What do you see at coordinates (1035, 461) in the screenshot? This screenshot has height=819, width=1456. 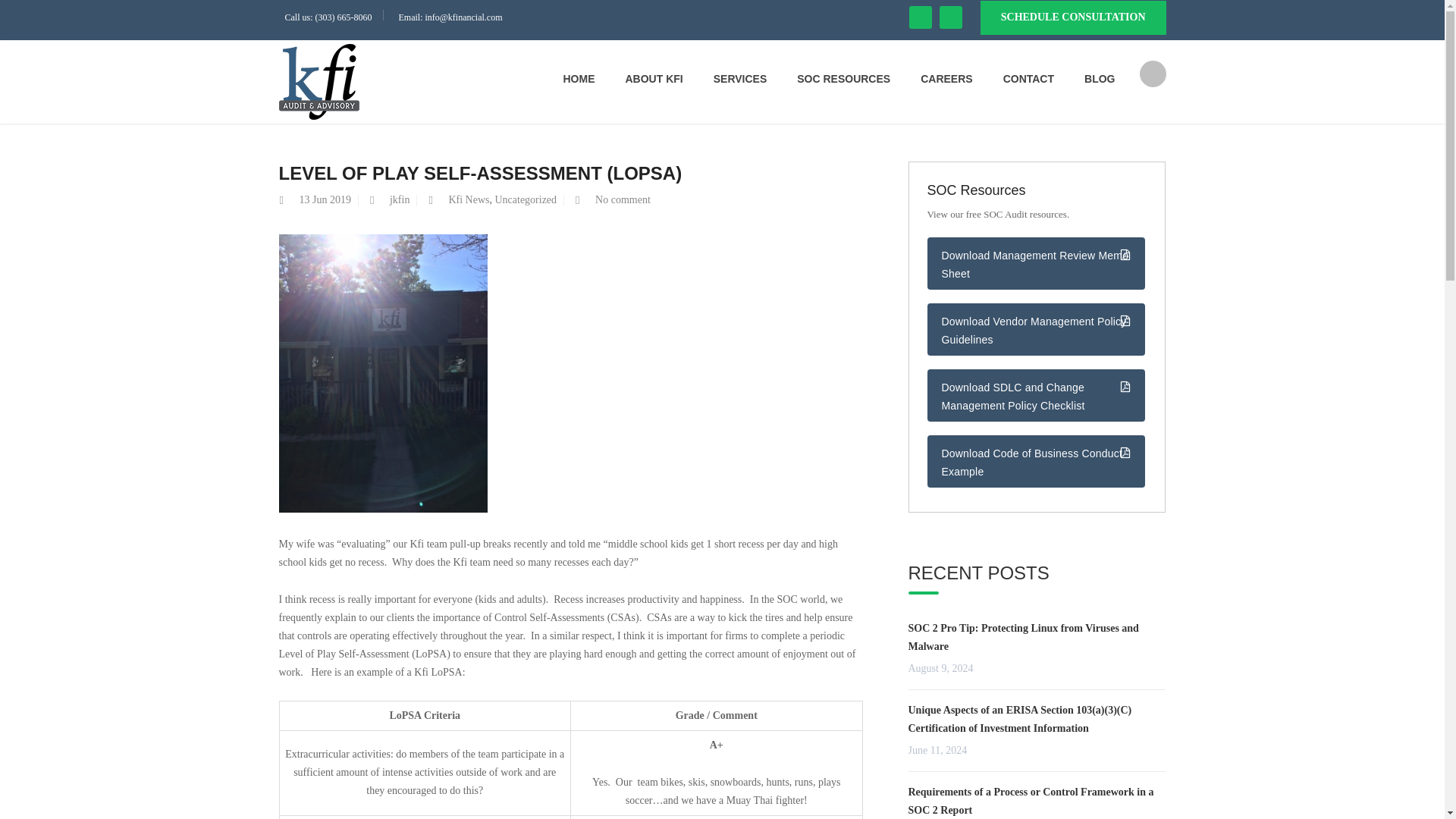 I see `Download Code of Business Conduct Example` at bounding box center [1035, 461].